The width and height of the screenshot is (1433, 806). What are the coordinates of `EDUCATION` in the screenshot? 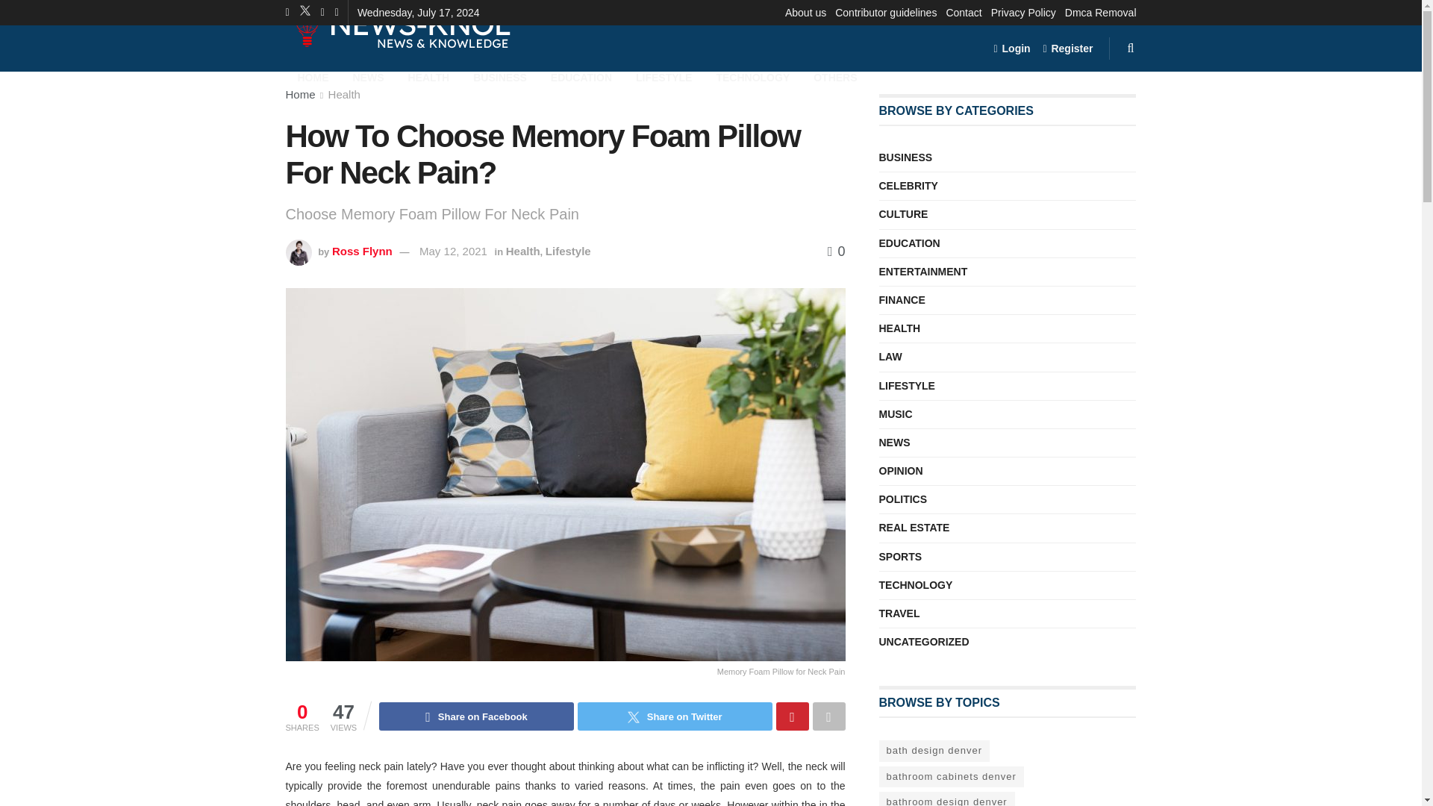 It's located at (581, 76).